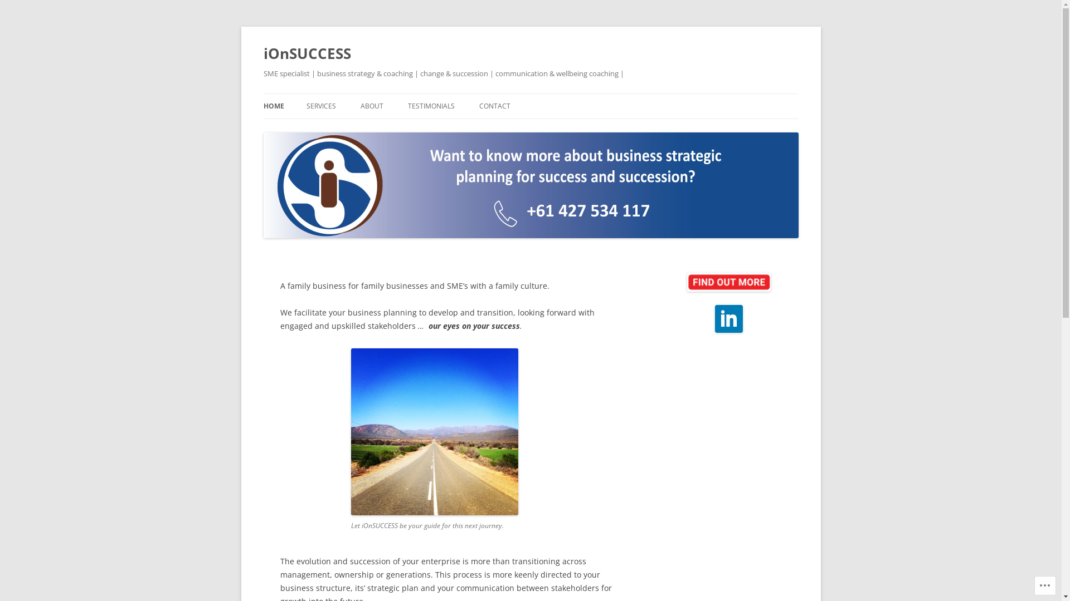 The height and width of the screenshot is (601, 1070). Describe the element at coordinates (371, 106) in the screenshot. I see `ABOUT` at that location.